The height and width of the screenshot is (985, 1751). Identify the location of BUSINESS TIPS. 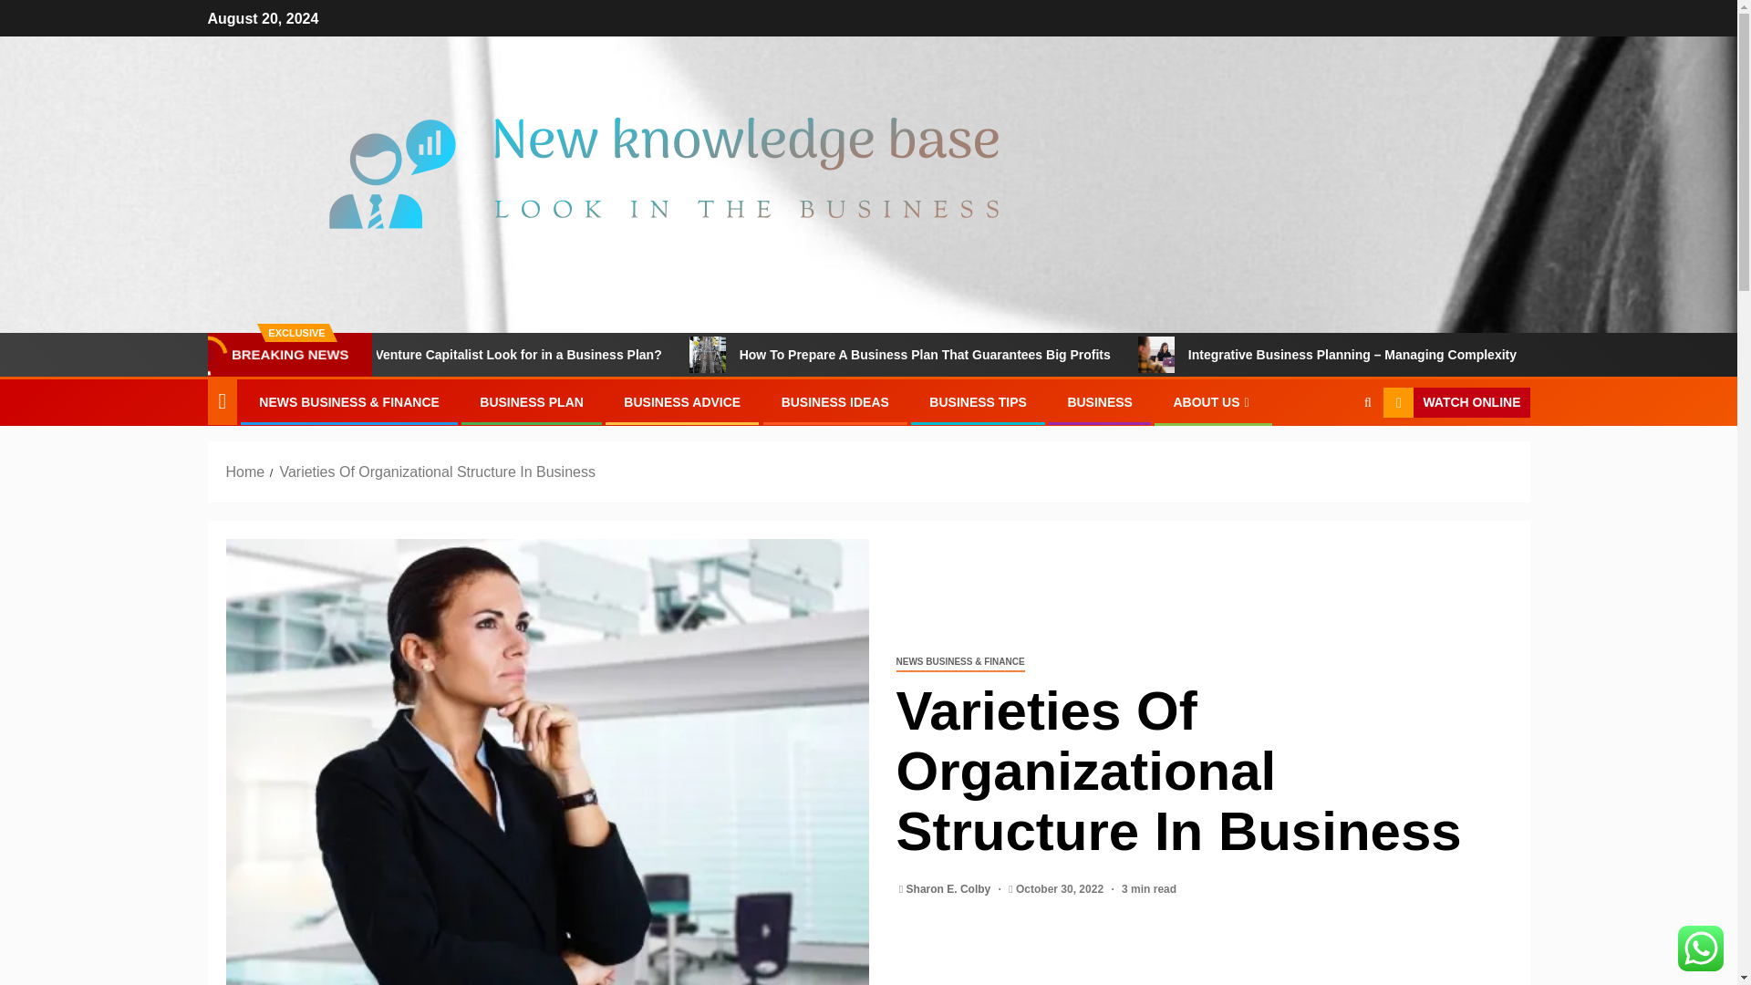
(978, 402).